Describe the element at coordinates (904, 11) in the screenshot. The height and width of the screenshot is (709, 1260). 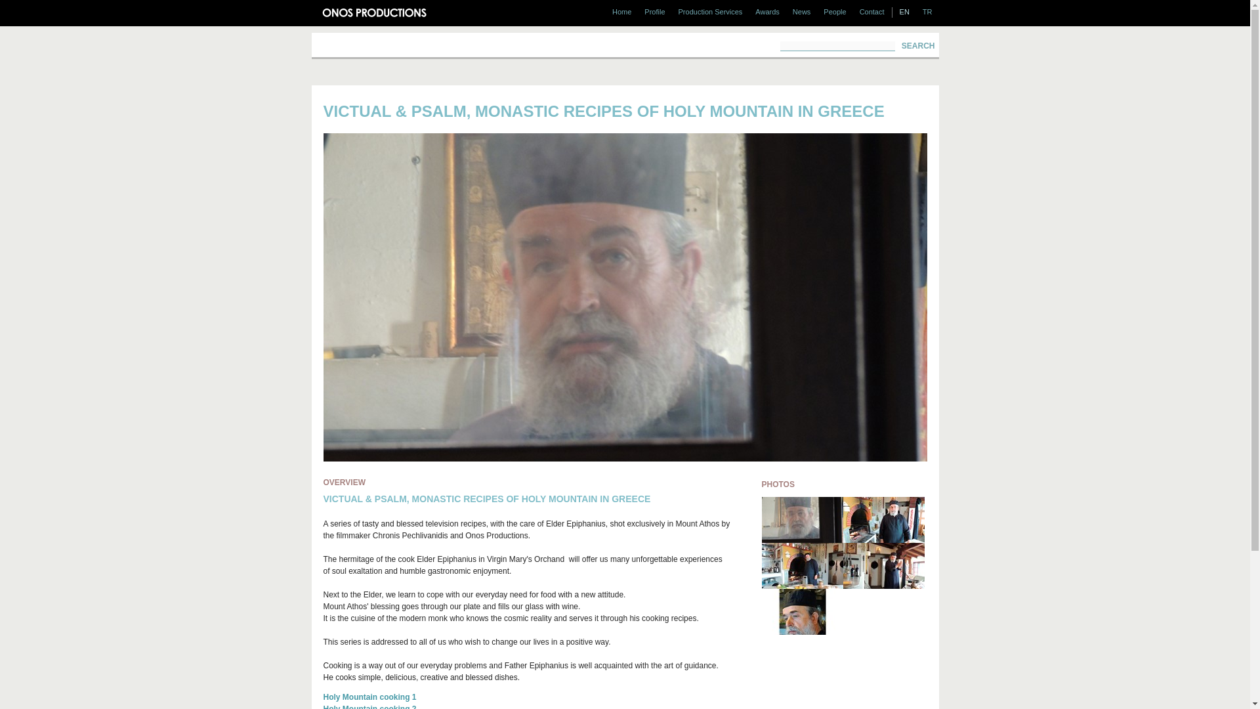
I see `EN` at that location.